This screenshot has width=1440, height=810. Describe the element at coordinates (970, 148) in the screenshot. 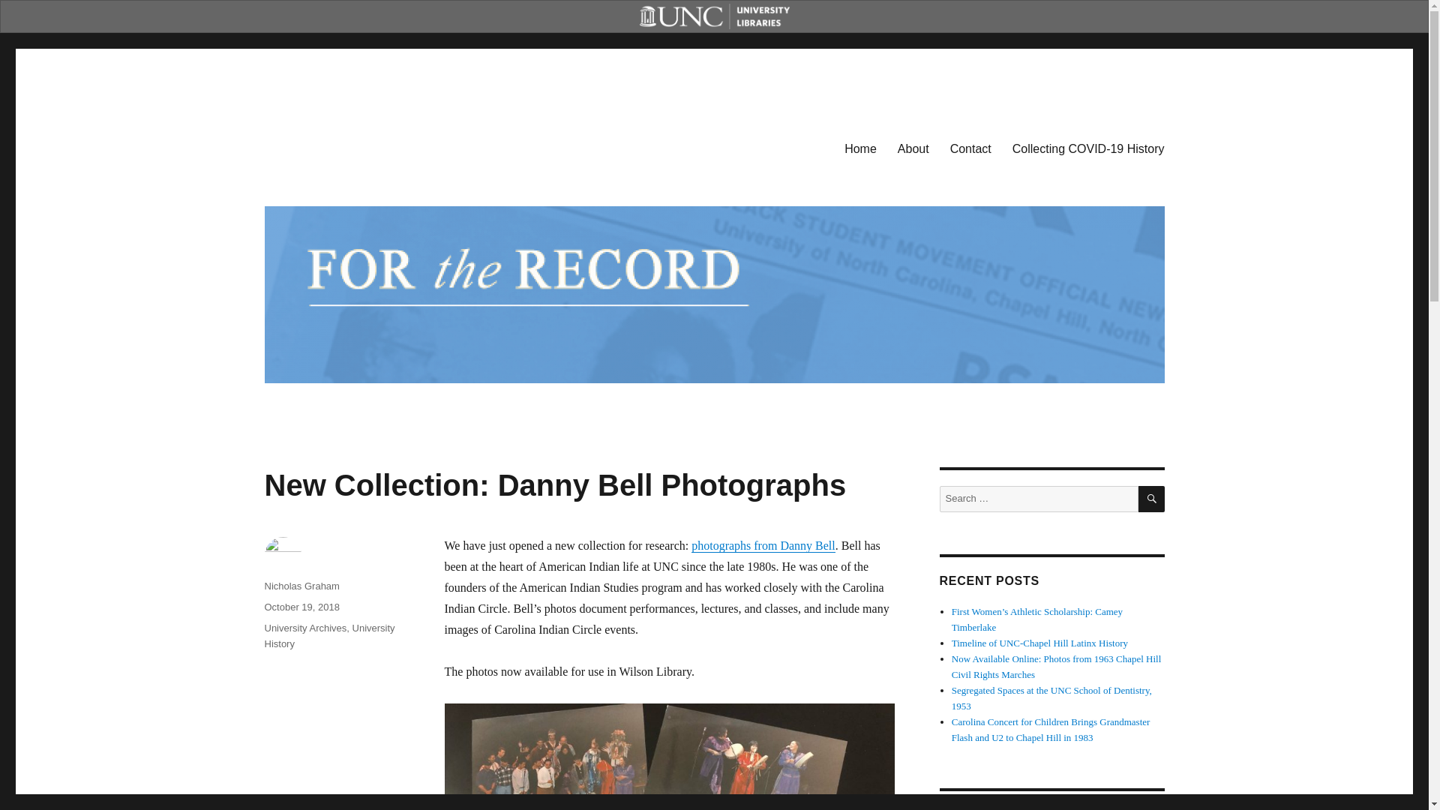

I see `Contact` at that location.